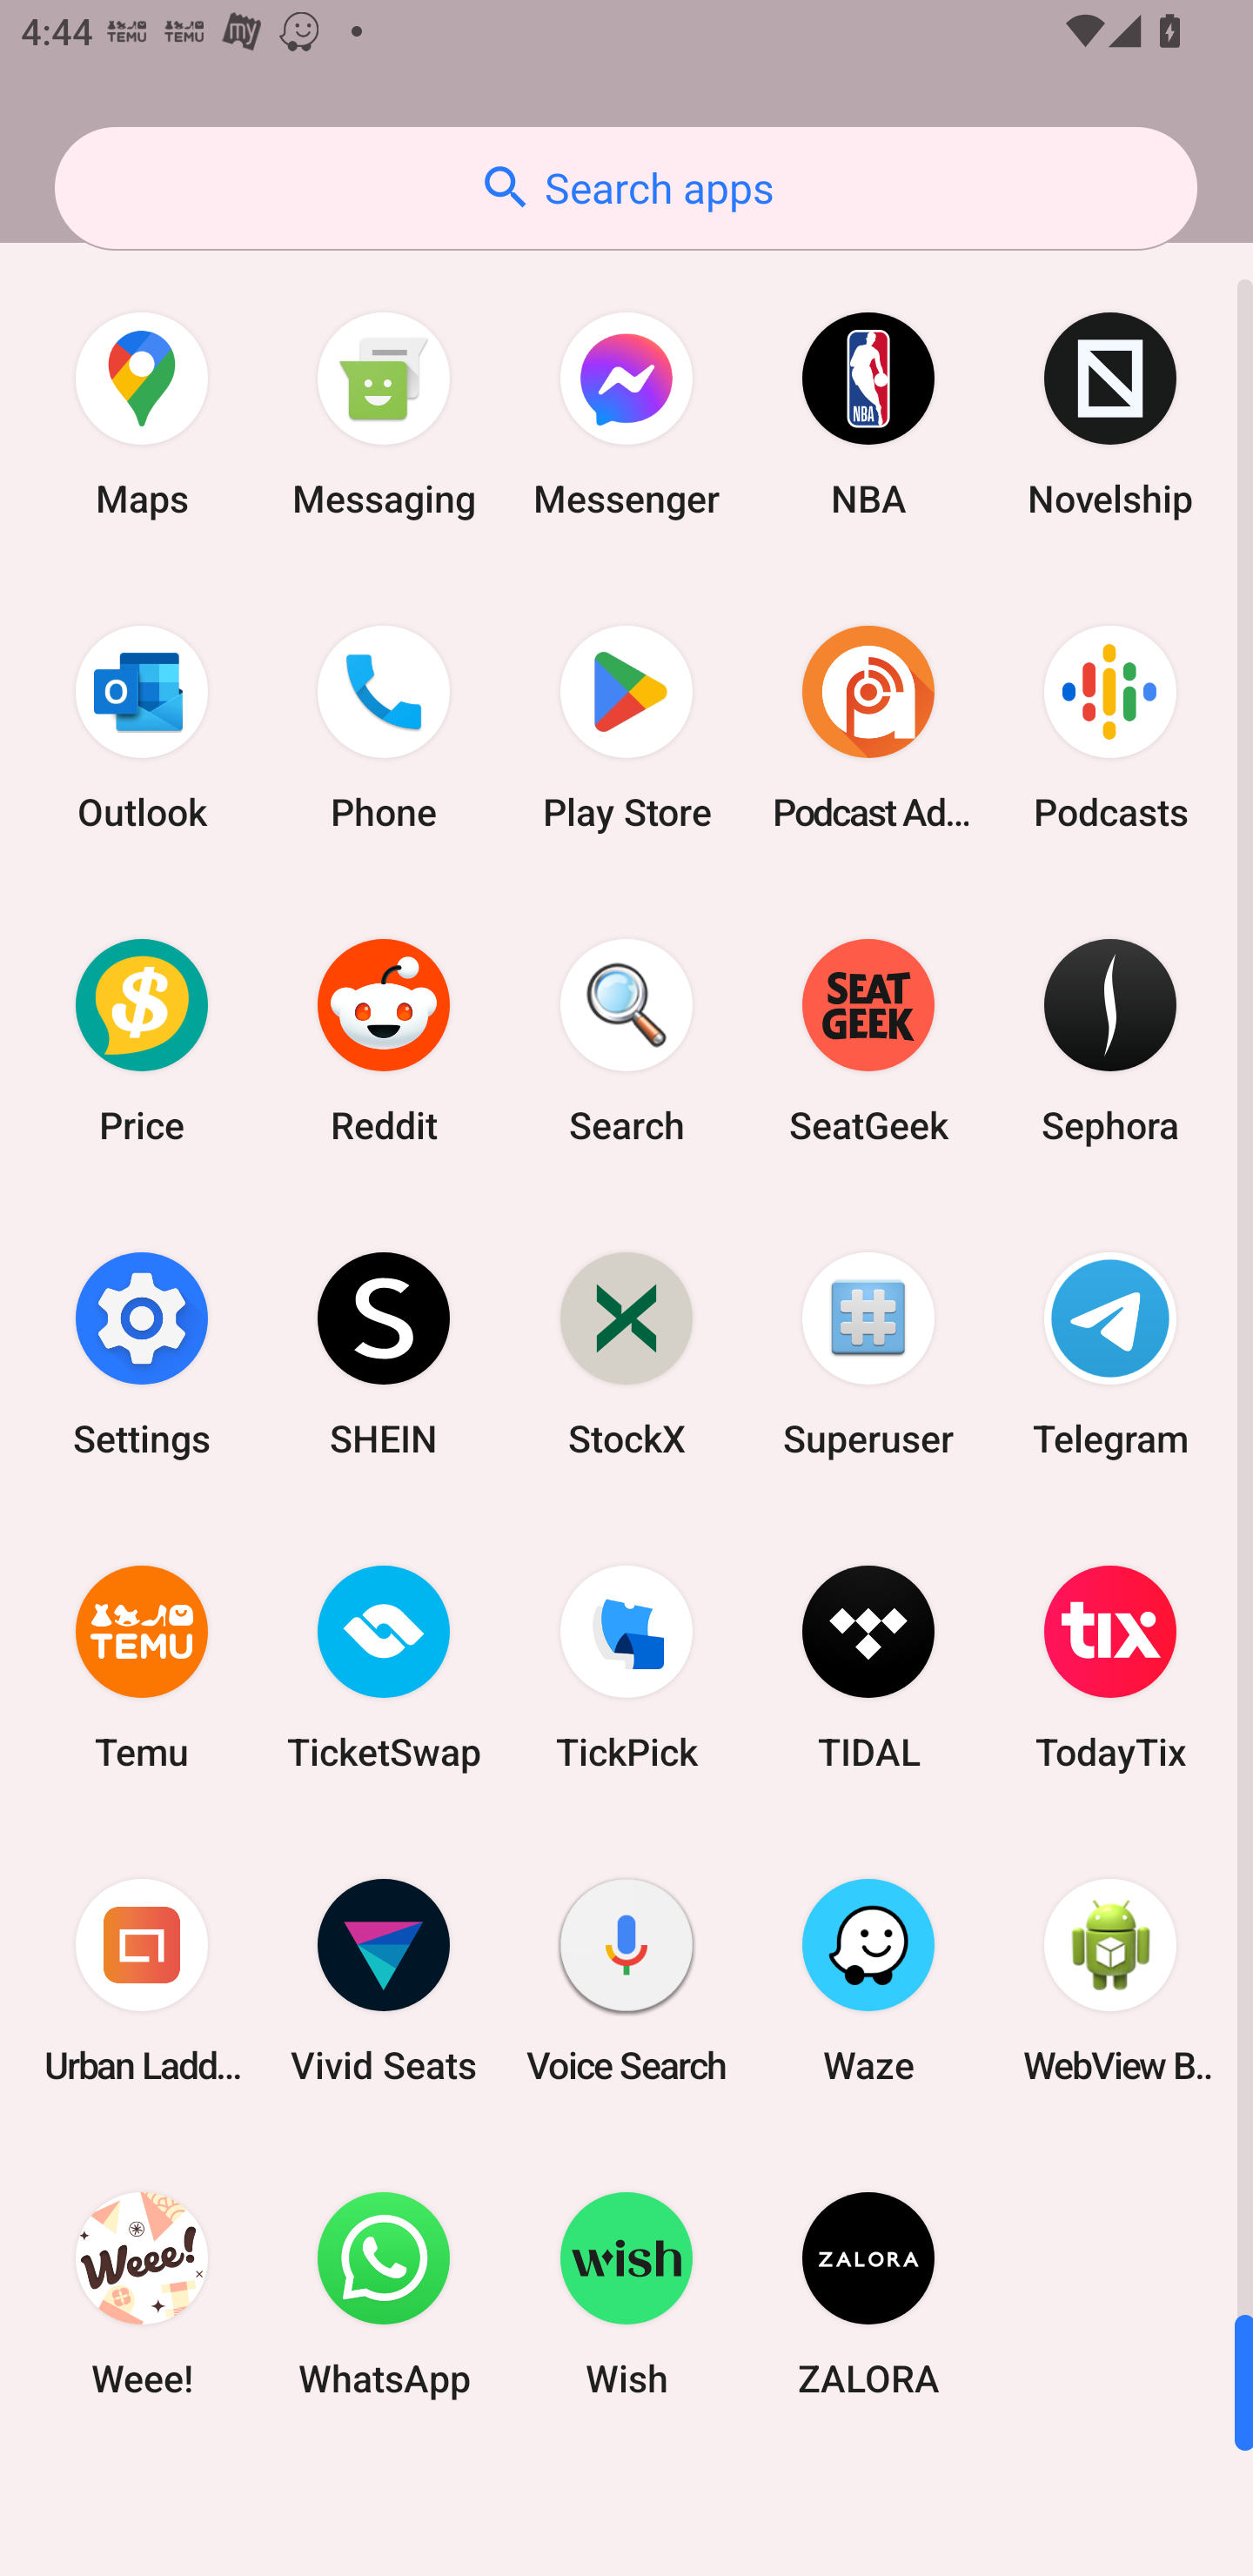 Image resolution: width=1253 pixels, height=2576 pixels. Describe the element at coordinates (384, 2293) in the screenshot. I see `WhatsApp` at that location.